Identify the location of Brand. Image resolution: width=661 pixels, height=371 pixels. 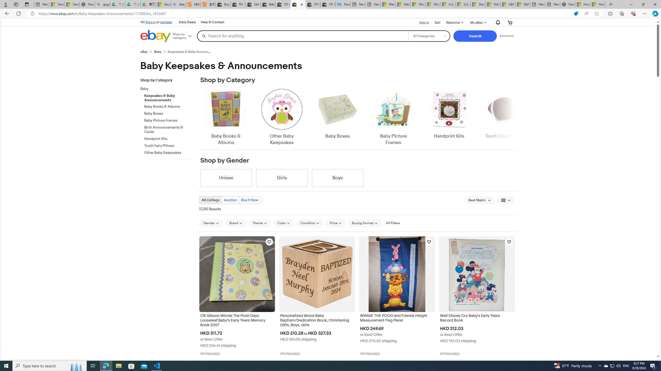
(236, 223).